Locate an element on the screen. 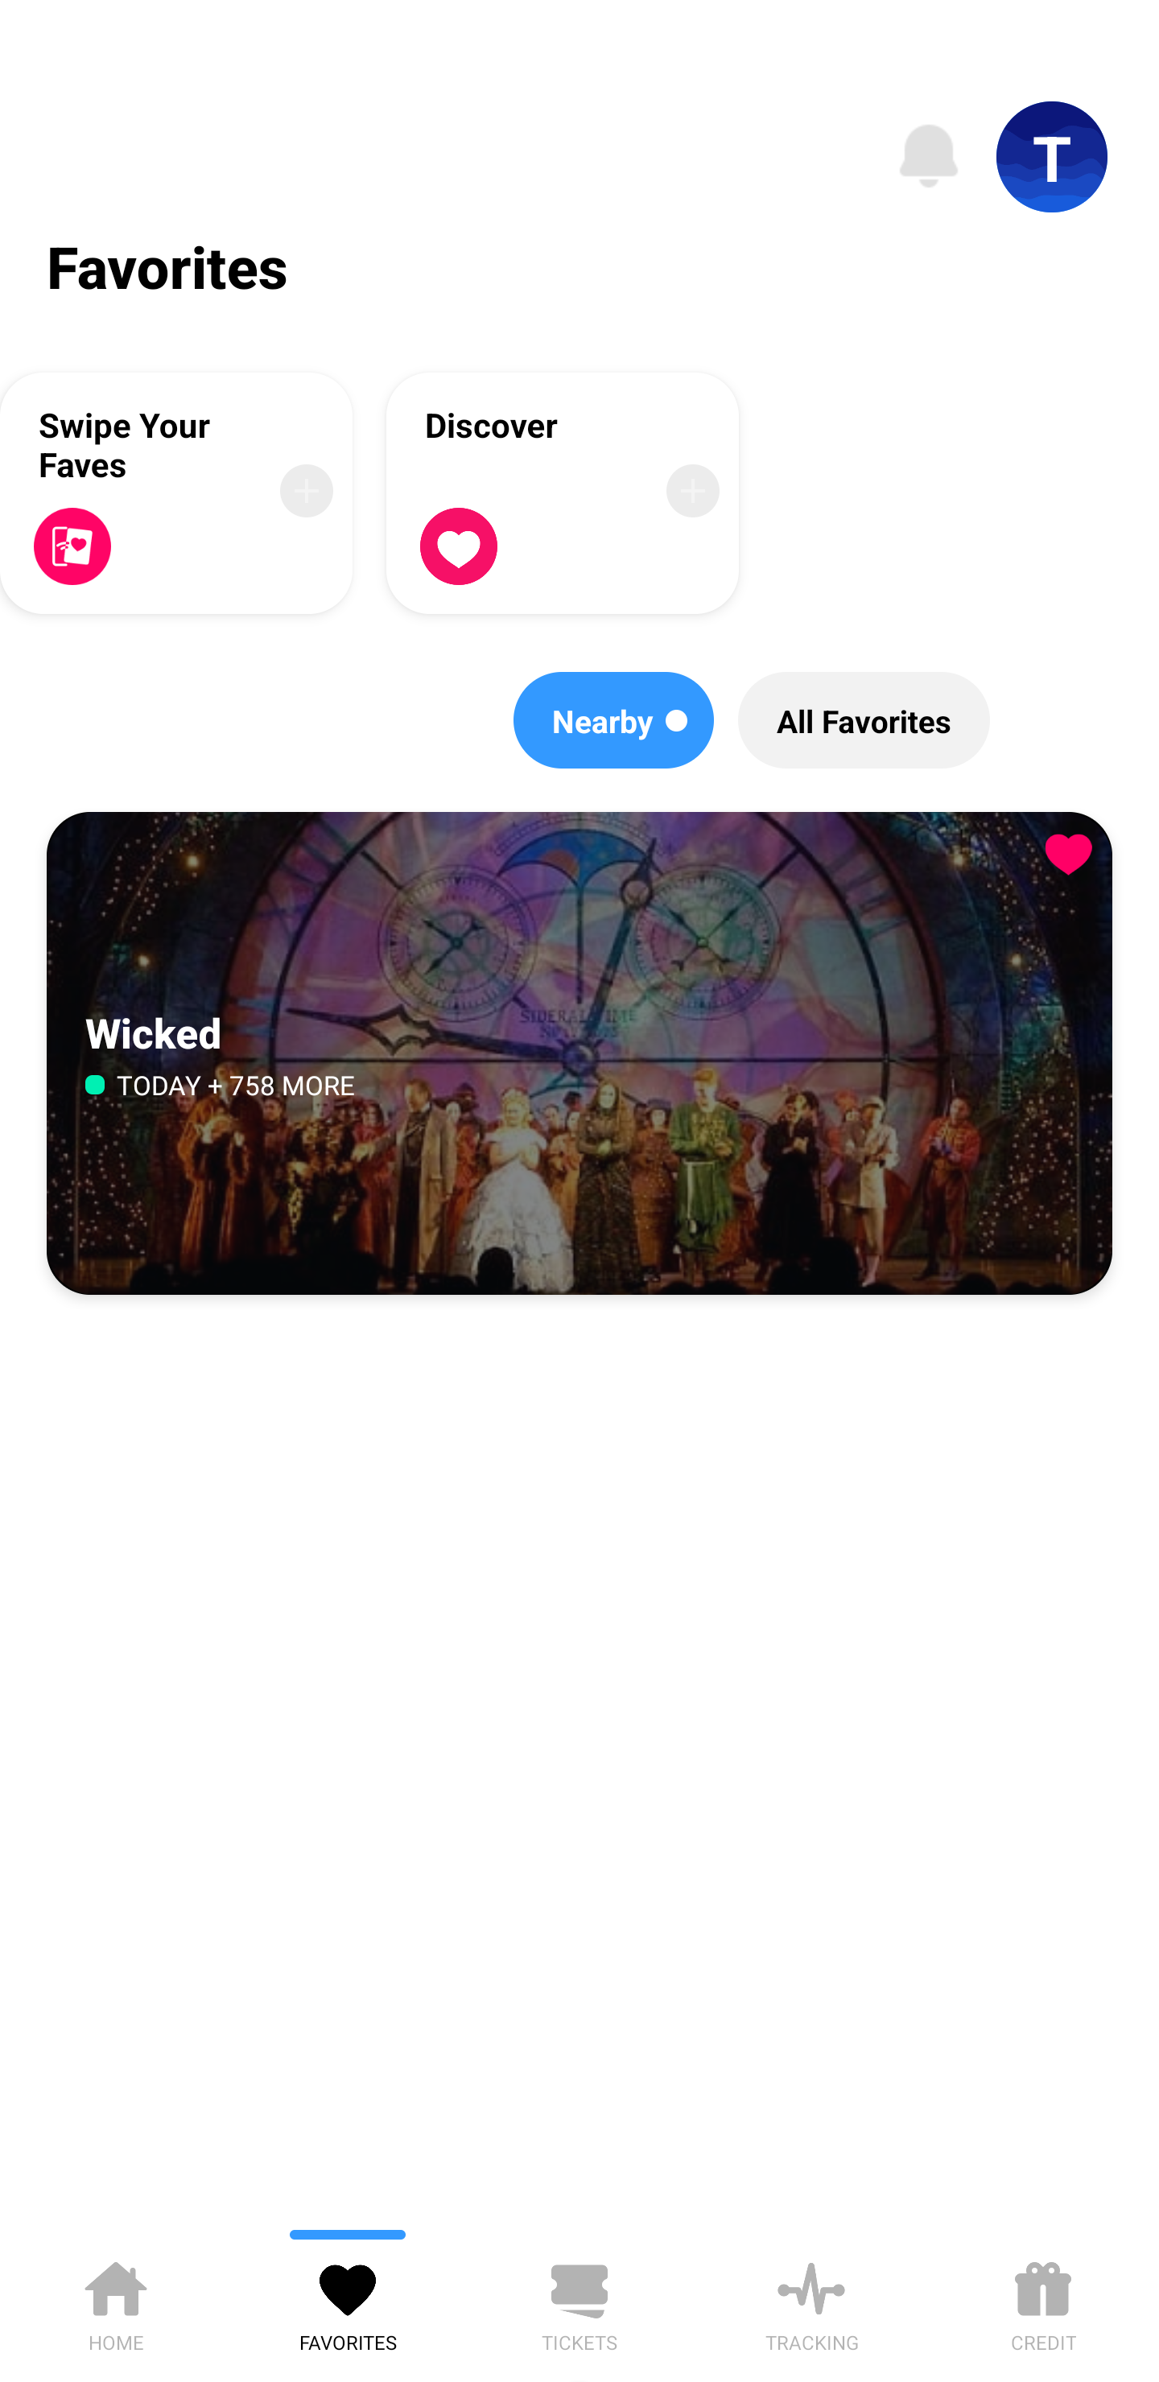  All Favorites is located at coordinates (864, 720).